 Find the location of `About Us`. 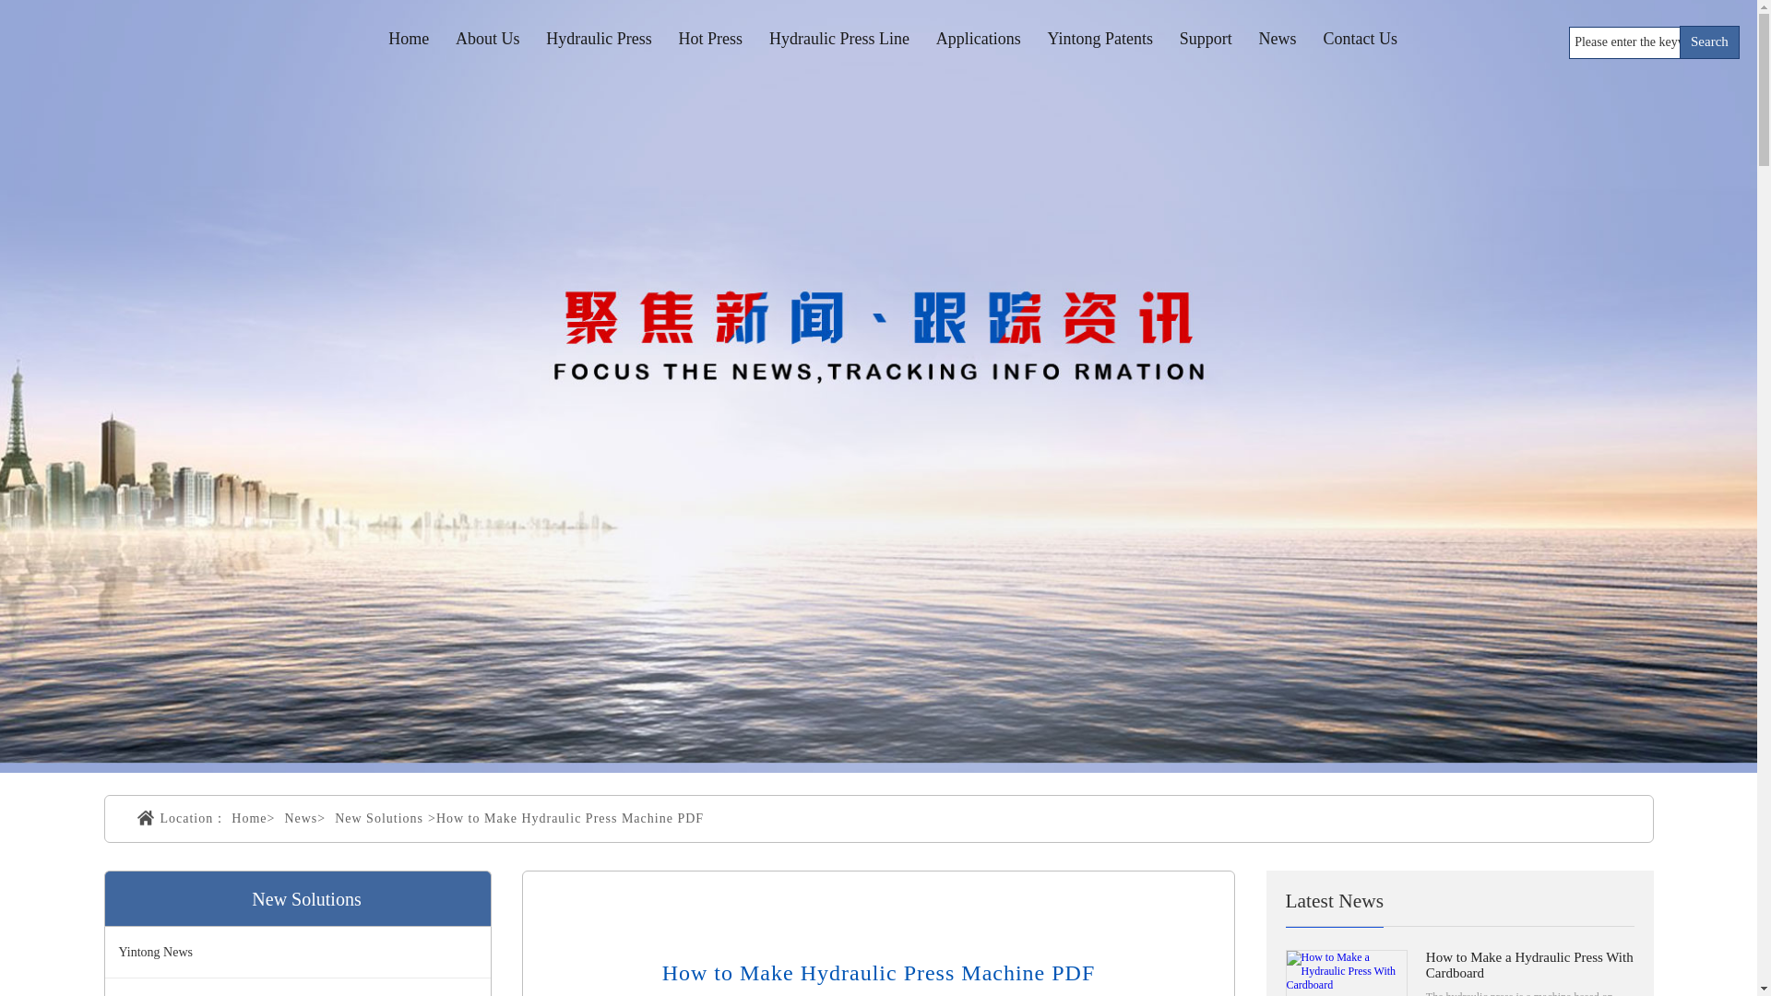

About Us is located at coordinates (487, 39).